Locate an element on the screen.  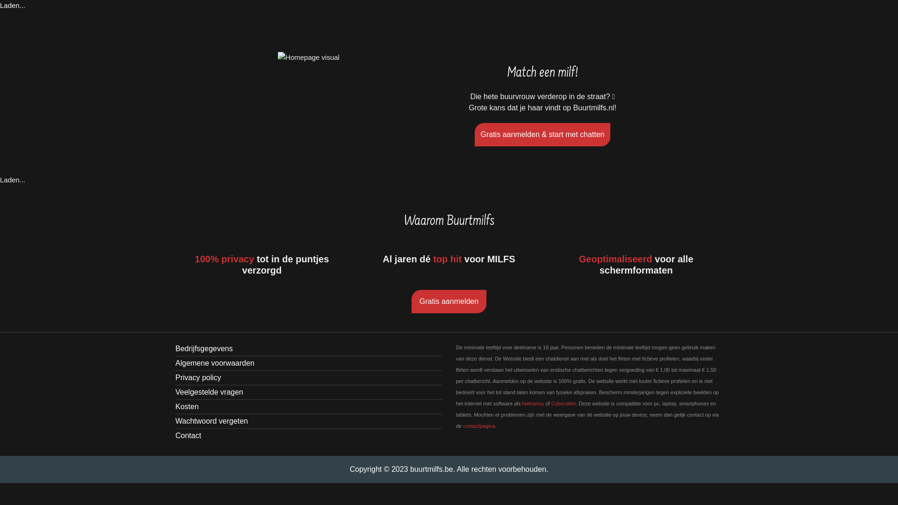
Contact is located at coordinates (309, 436).